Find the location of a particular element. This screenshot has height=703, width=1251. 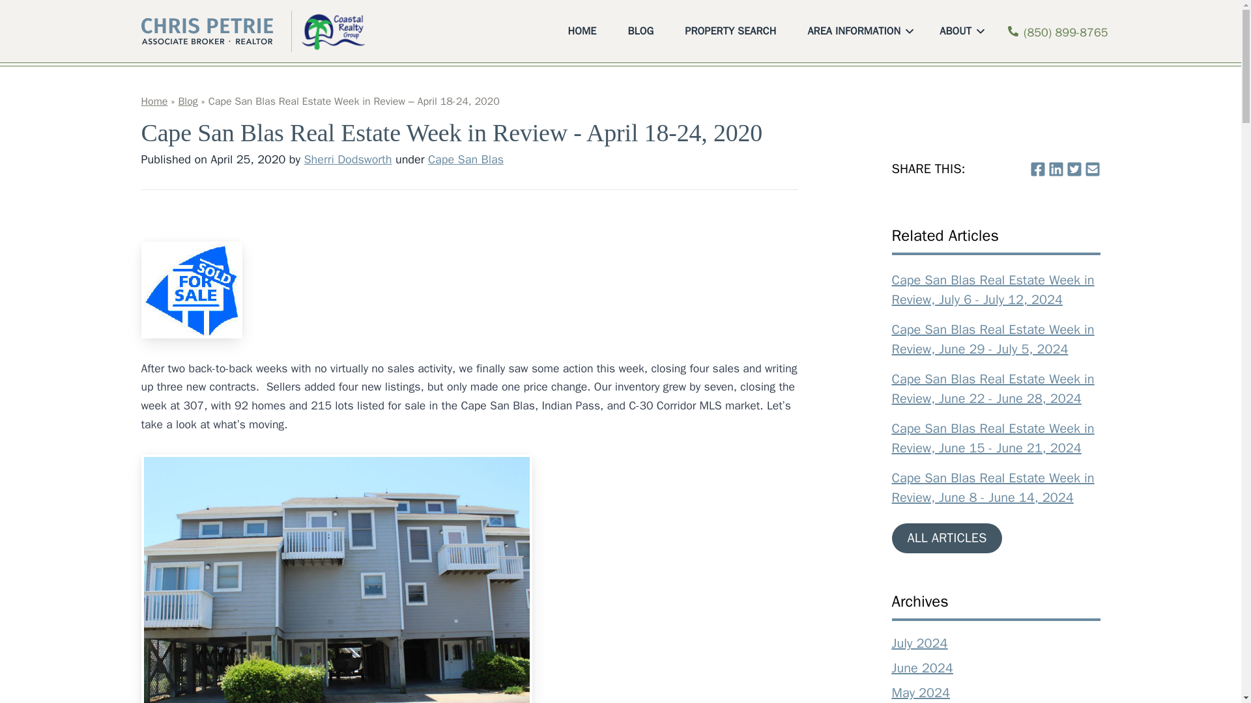

Sherri Dodsworth is located at coordinates (347, 159).